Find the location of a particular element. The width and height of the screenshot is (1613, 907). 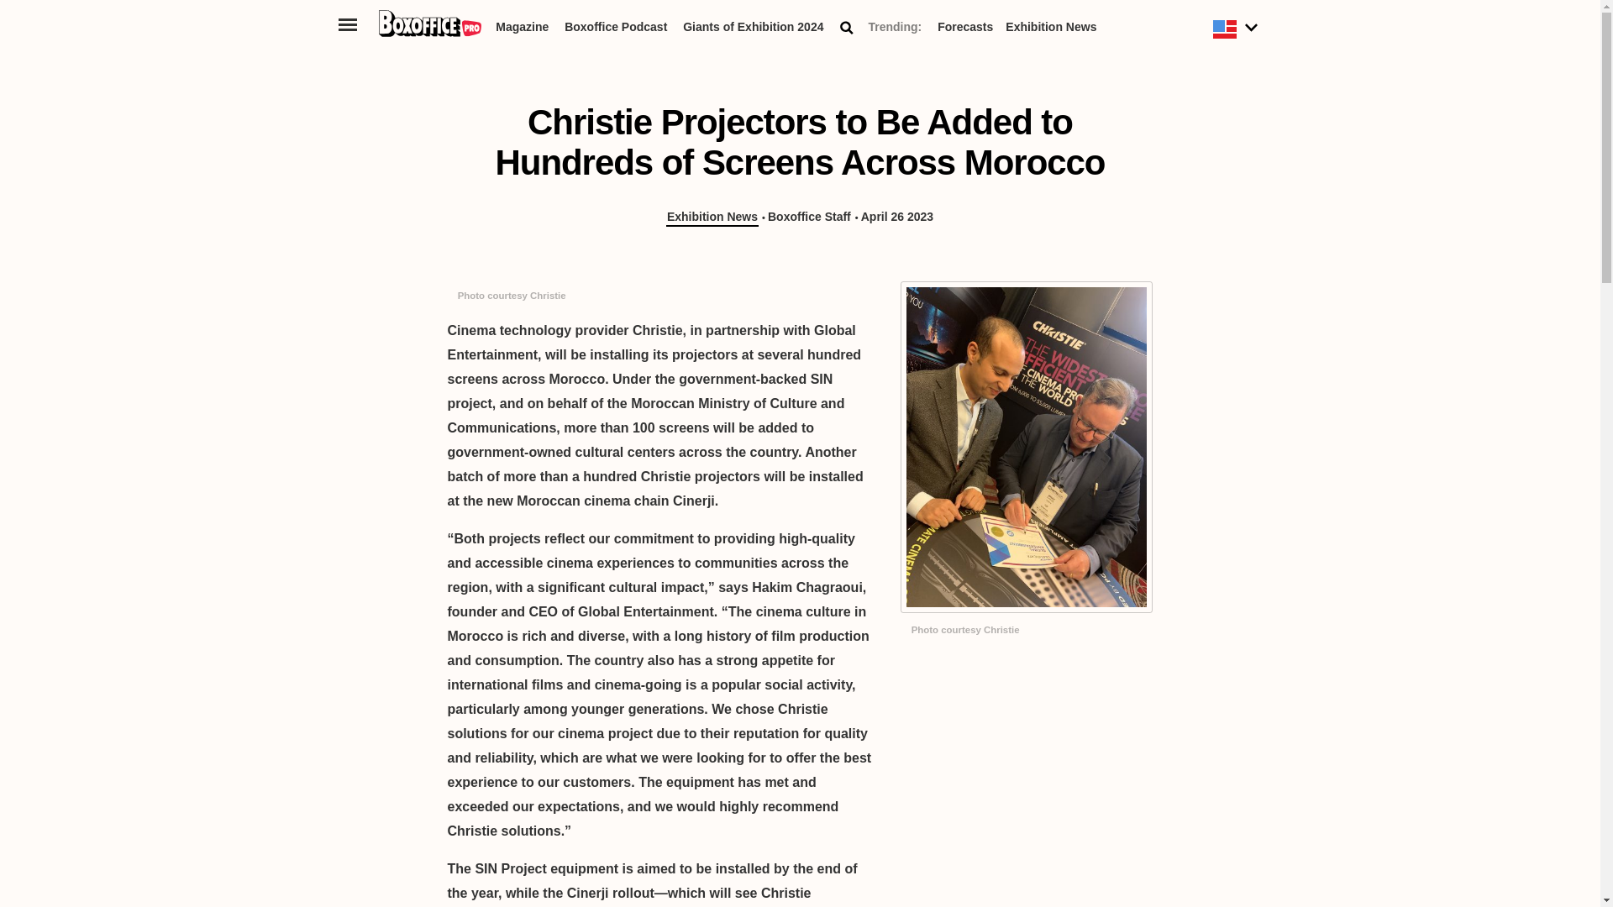

Forecasts is located at coordinates (964, 29).